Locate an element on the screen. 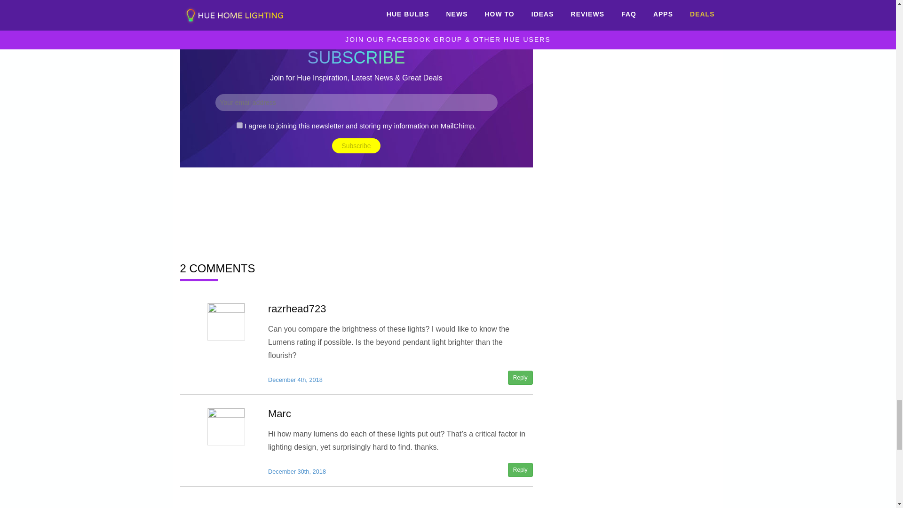 This screenshot has width=903, height=508. Subscribe is located at coordinates (356, 146).